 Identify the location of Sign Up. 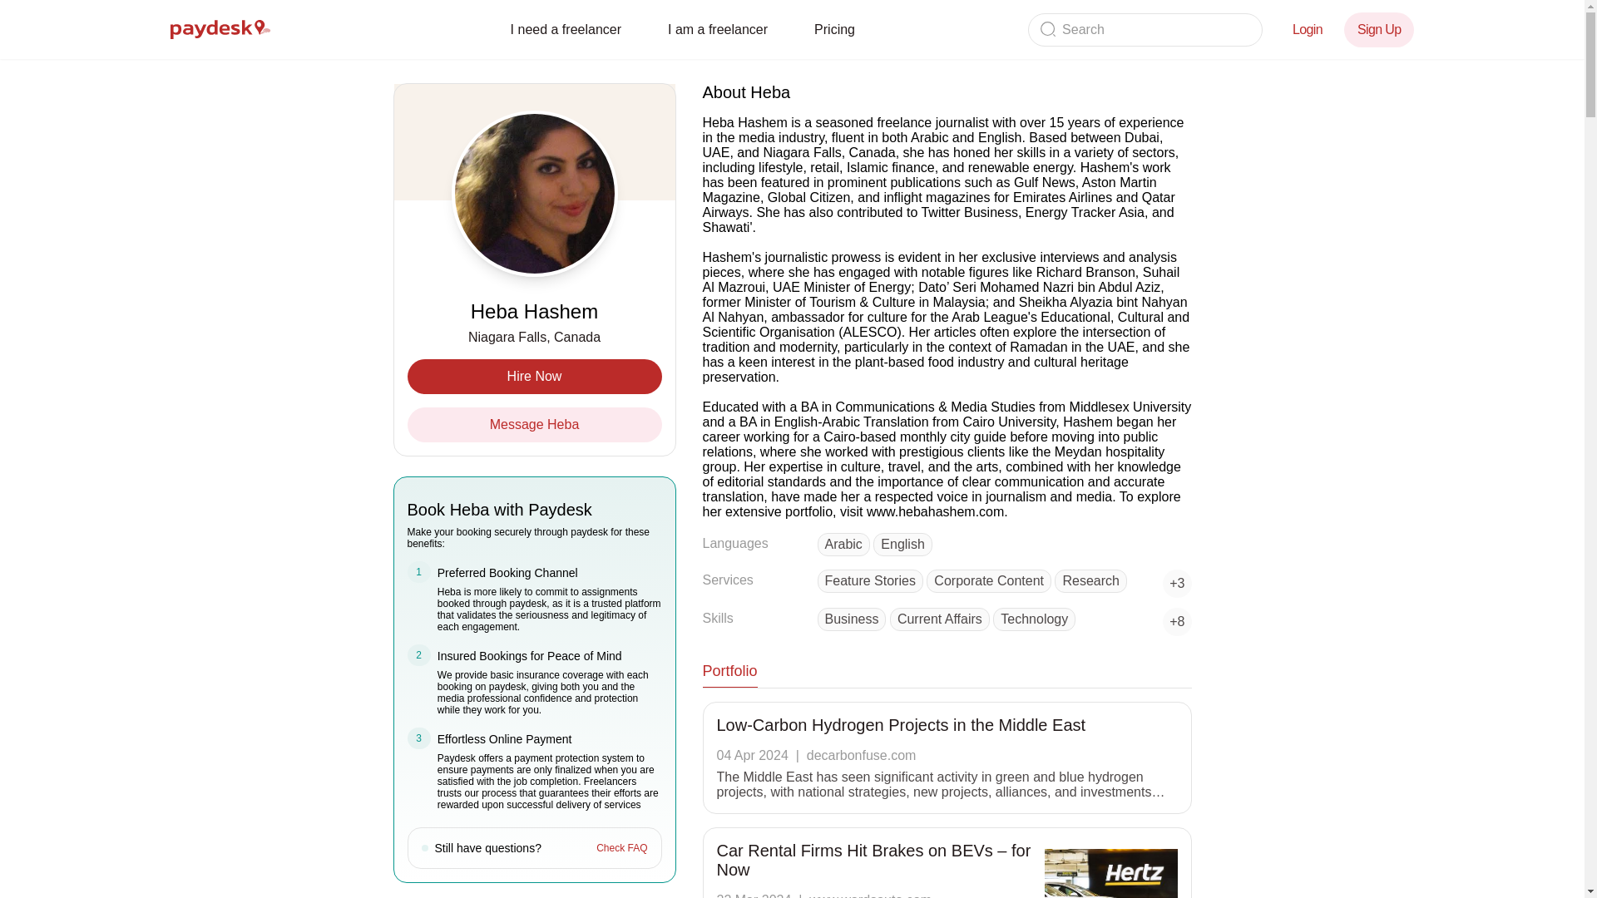
(1379, 29).